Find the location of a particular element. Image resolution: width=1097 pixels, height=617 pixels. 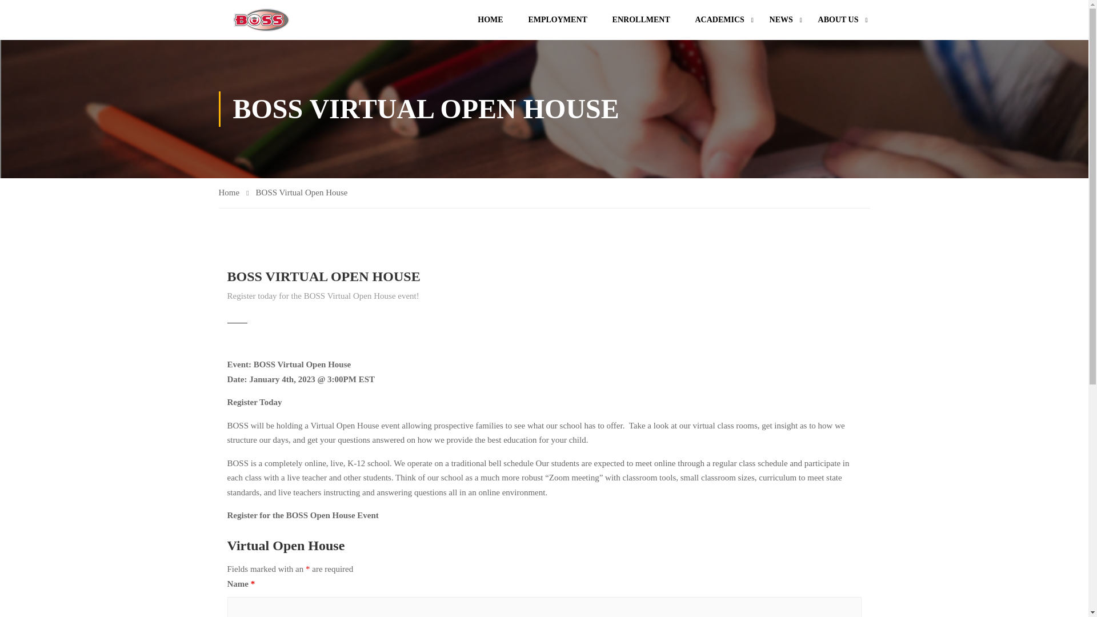

ENROLLMENT is located at coordinates (641, 19).